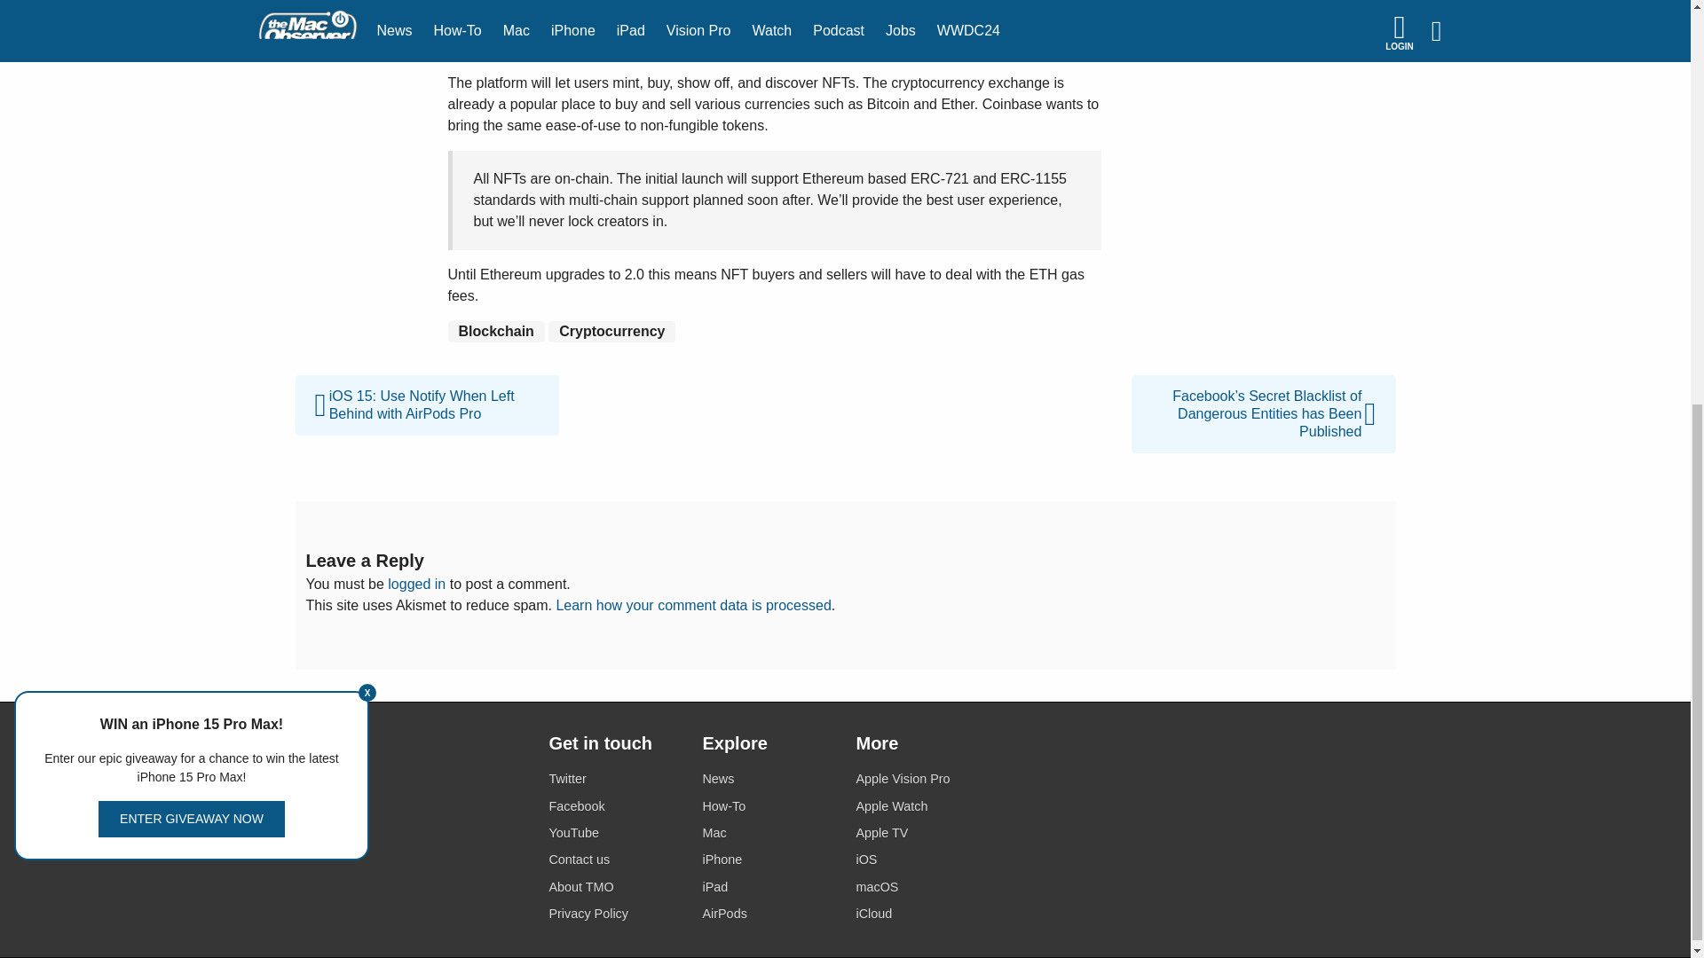  Describe the element at coordinates (769, 832) in the screenshot. I see `Mac` at that location.